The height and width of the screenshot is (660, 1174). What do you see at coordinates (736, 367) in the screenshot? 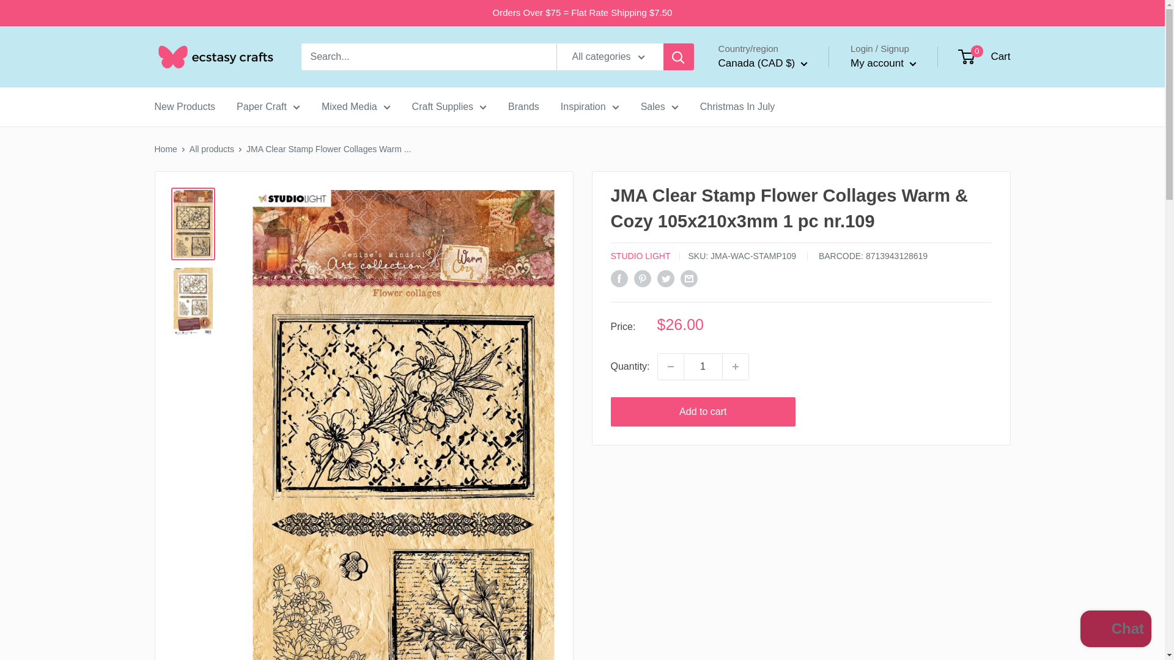
I see `Increase quantity by 1` at bounding box center [736, 367].